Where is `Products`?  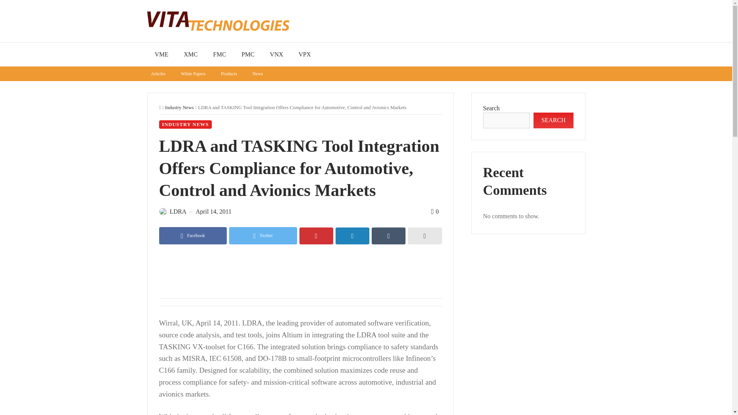
Products is located at coordinates (229, 73).